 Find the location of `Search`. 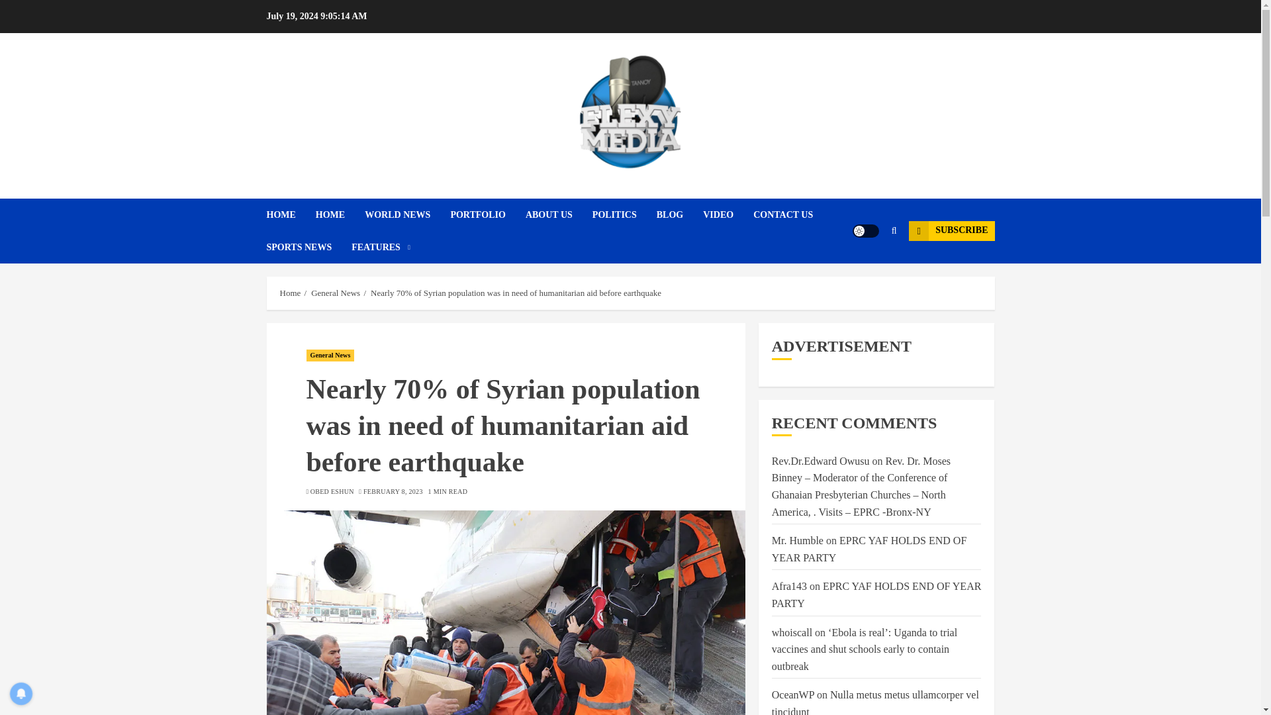

Search is located at coordinates (869, 270).